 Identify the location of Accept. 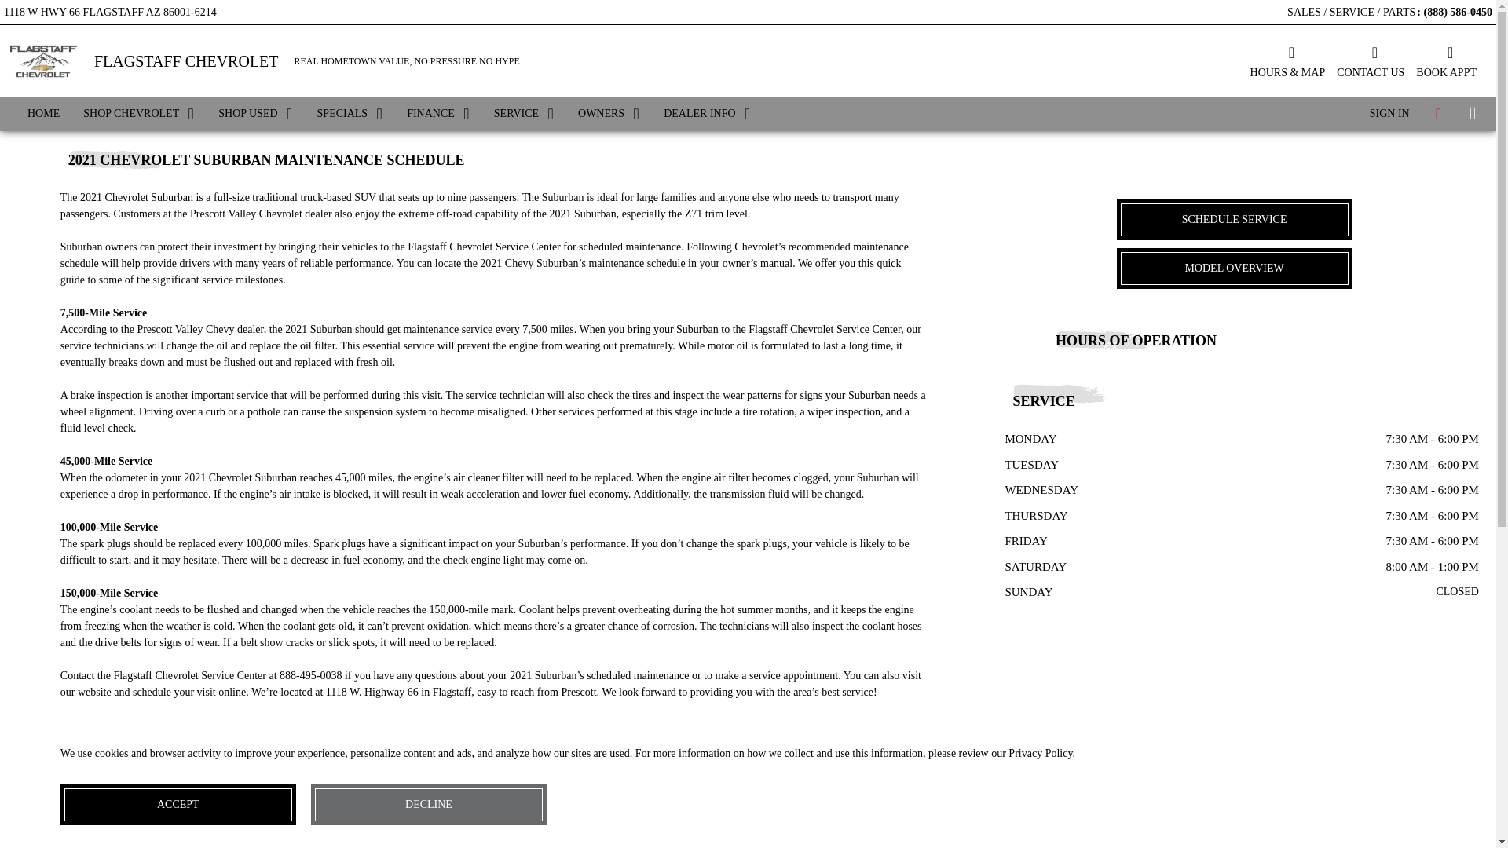
(178, 804).